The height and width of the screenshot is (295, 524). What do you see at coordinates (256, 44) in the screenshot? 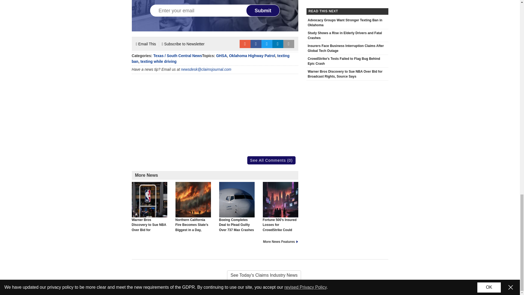
I see `Post to Facebook.` at bounding box center [256, 44].